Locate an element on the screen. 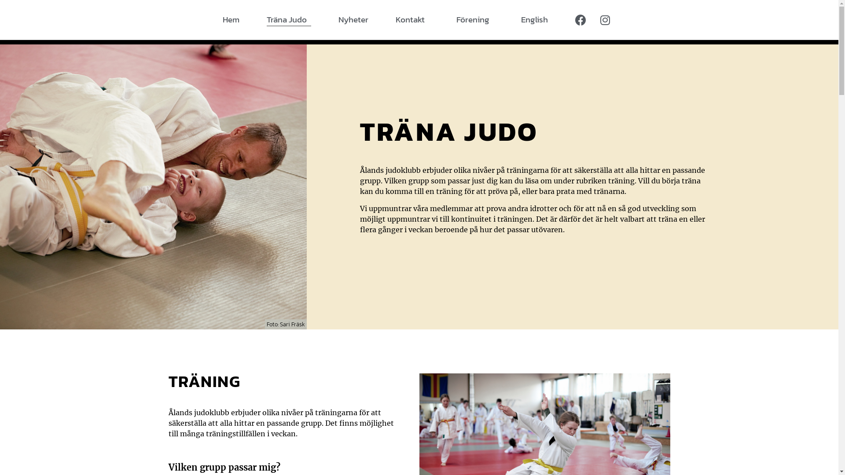 The height and width of the screenshot is (475, 845). Nyheter is located at coordinates (353, 20).